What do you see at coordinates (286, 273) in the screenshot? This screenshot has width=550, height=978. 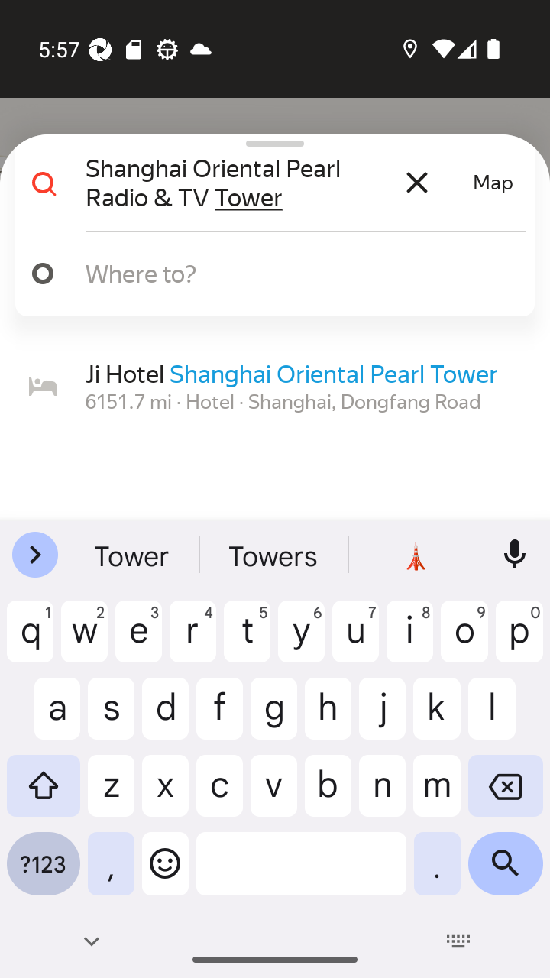 I see `Where to?` at bounding box center [286, 273].